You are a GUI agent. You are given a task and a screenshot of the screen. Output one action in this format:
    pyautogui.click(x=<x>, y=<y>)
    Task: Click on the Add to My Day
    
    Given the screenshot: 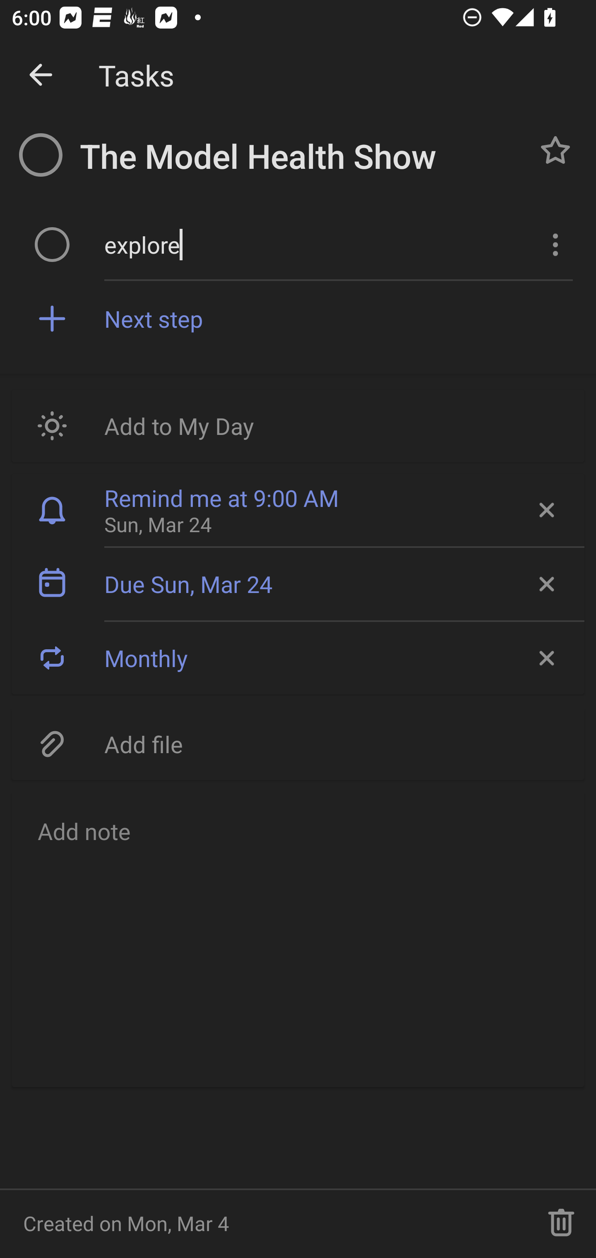 What is the action you would take?
    pyautogui.click(x=298, y=425)
    